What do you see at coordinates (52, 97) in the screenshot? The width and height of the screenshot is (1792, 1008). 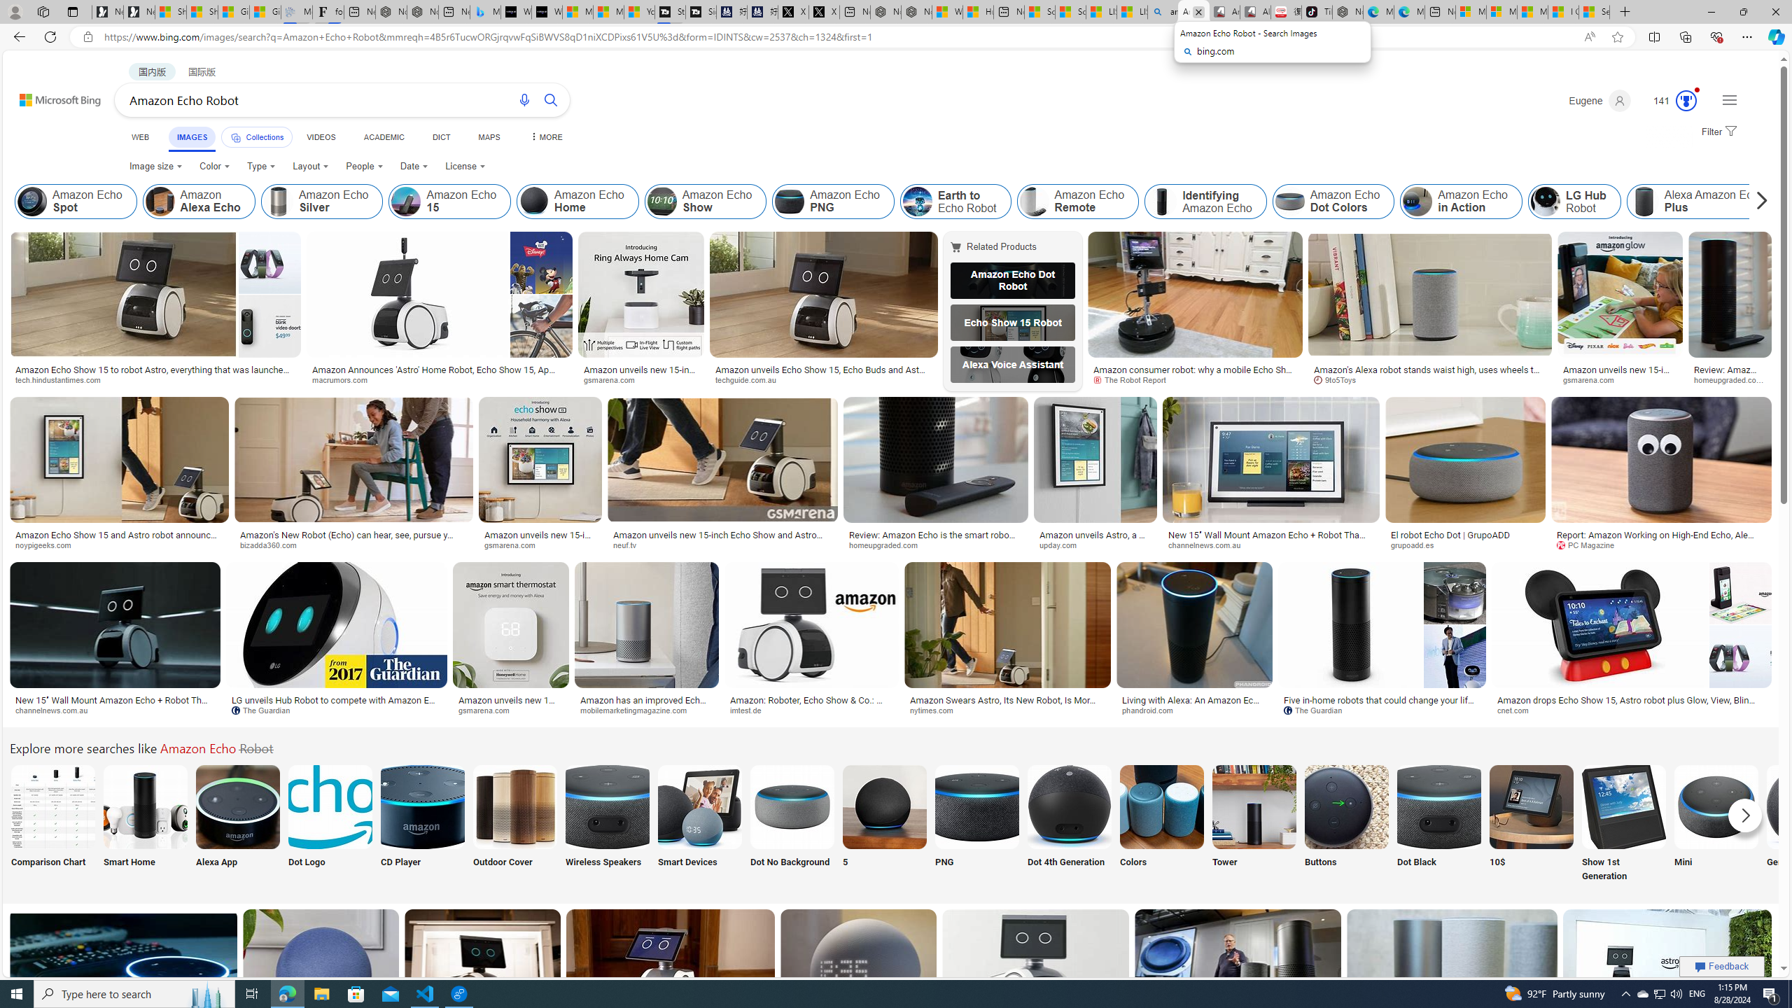 I see `Back to Bing search` at bounding box center [52, 97].